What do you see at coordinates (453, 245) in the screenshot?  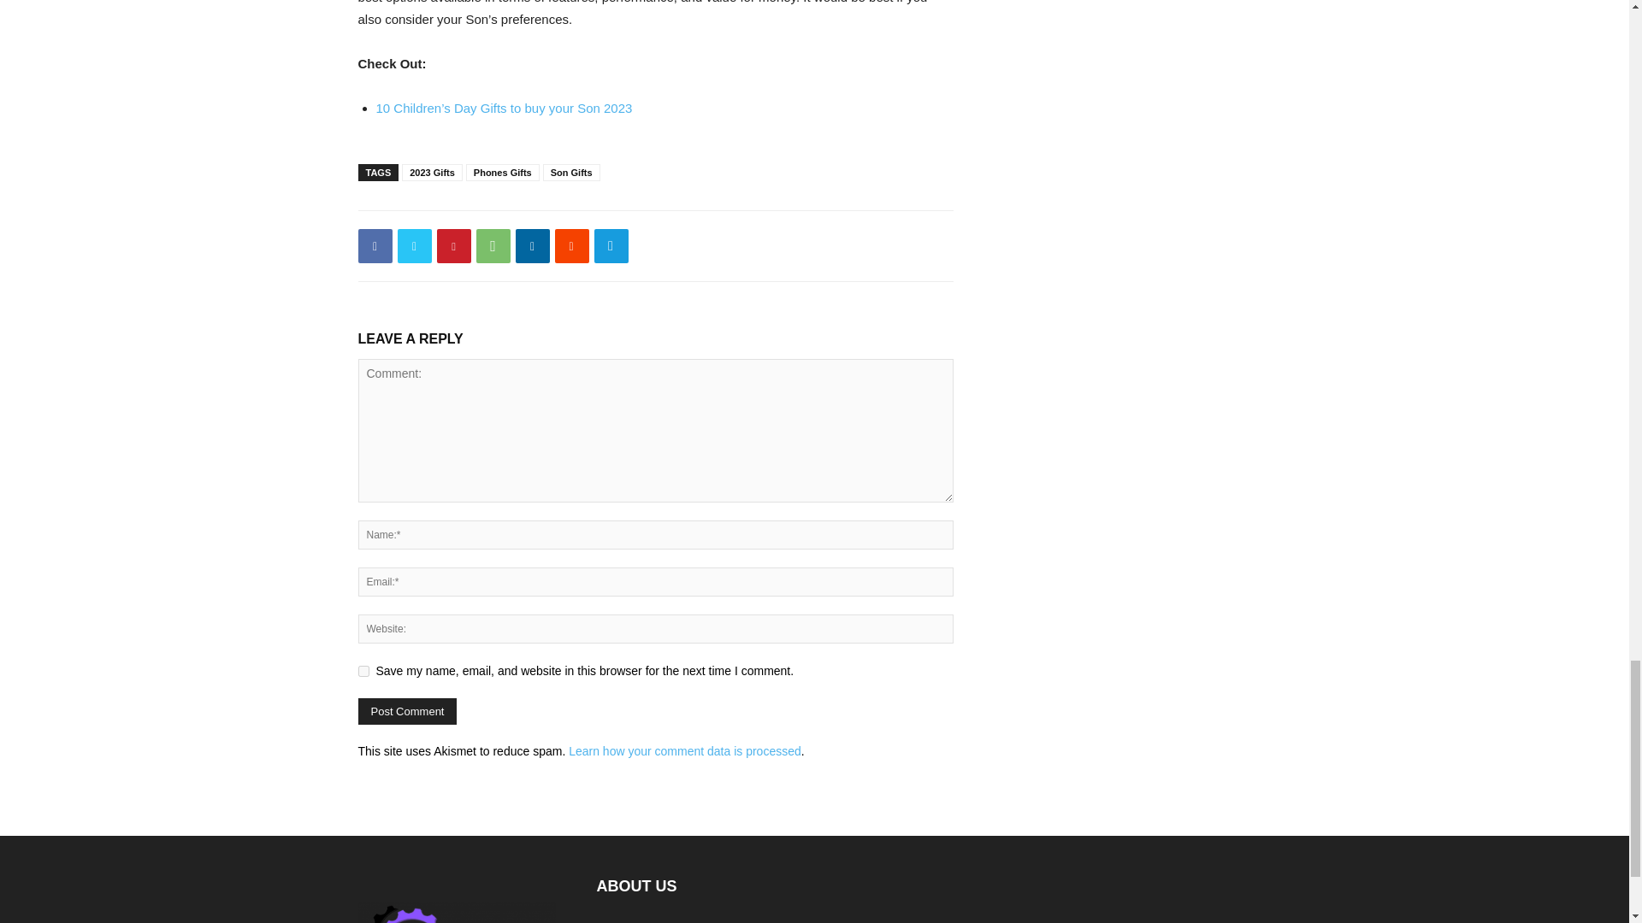 I see `Pinterest` at bounding box center [453, 245].